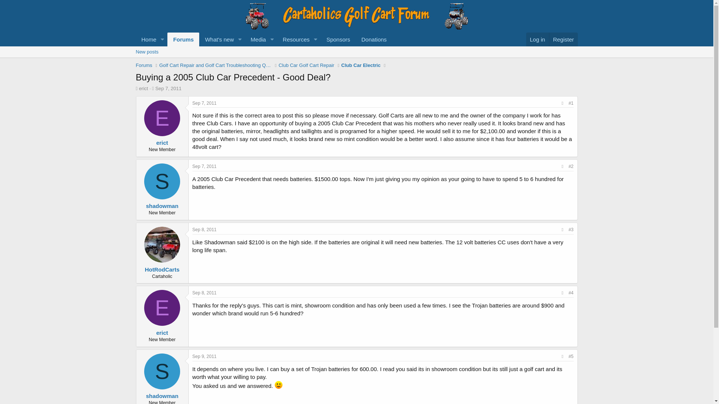 This screenshot has width=719, height=404. I want to click on Donations, so click(374, 40).